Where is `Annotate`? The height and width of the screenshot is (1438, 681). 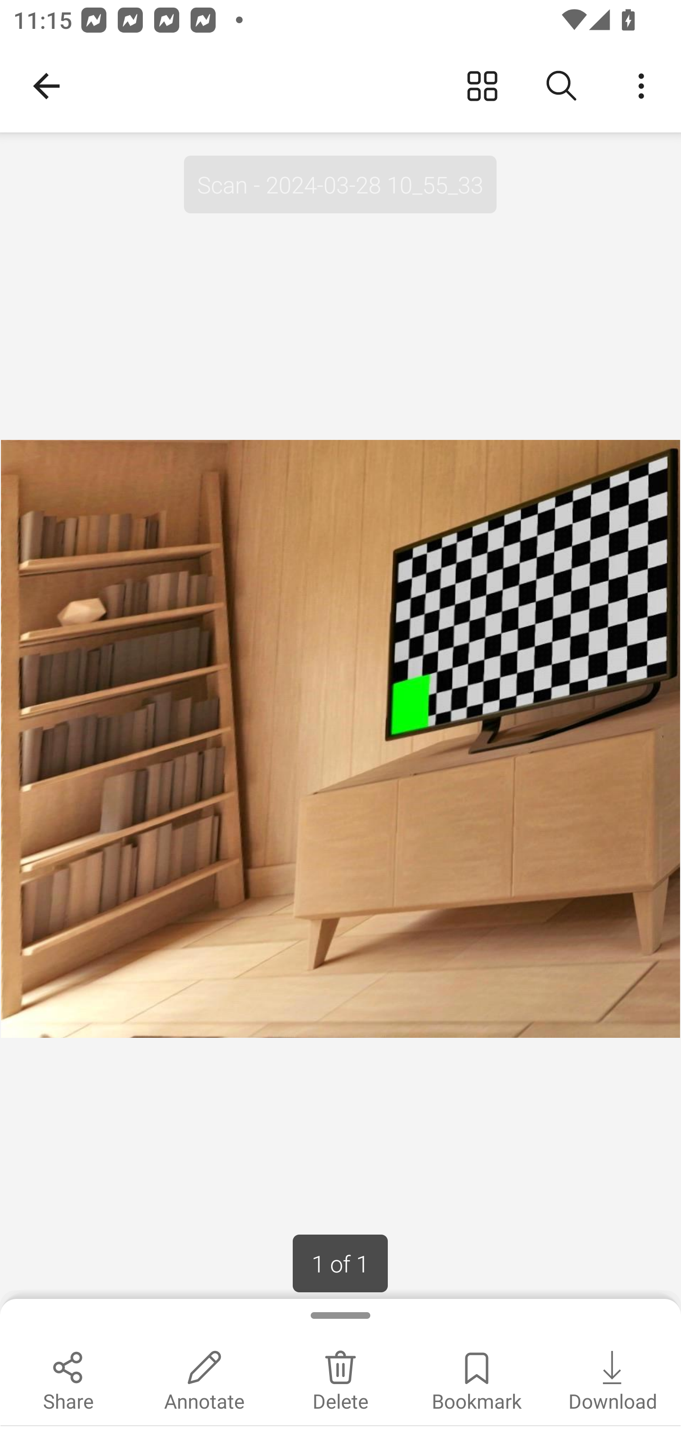 Annotate is located at coordinates (204, 1378).